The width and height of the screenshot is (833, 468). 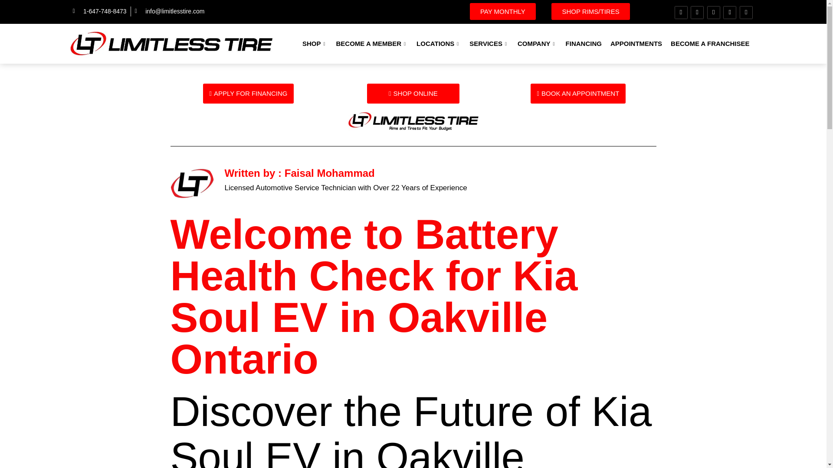 What do you see at coordinates (100, 11) in the screenshot?
I see `1-647-748-8473` at bounding box center [100, 11].